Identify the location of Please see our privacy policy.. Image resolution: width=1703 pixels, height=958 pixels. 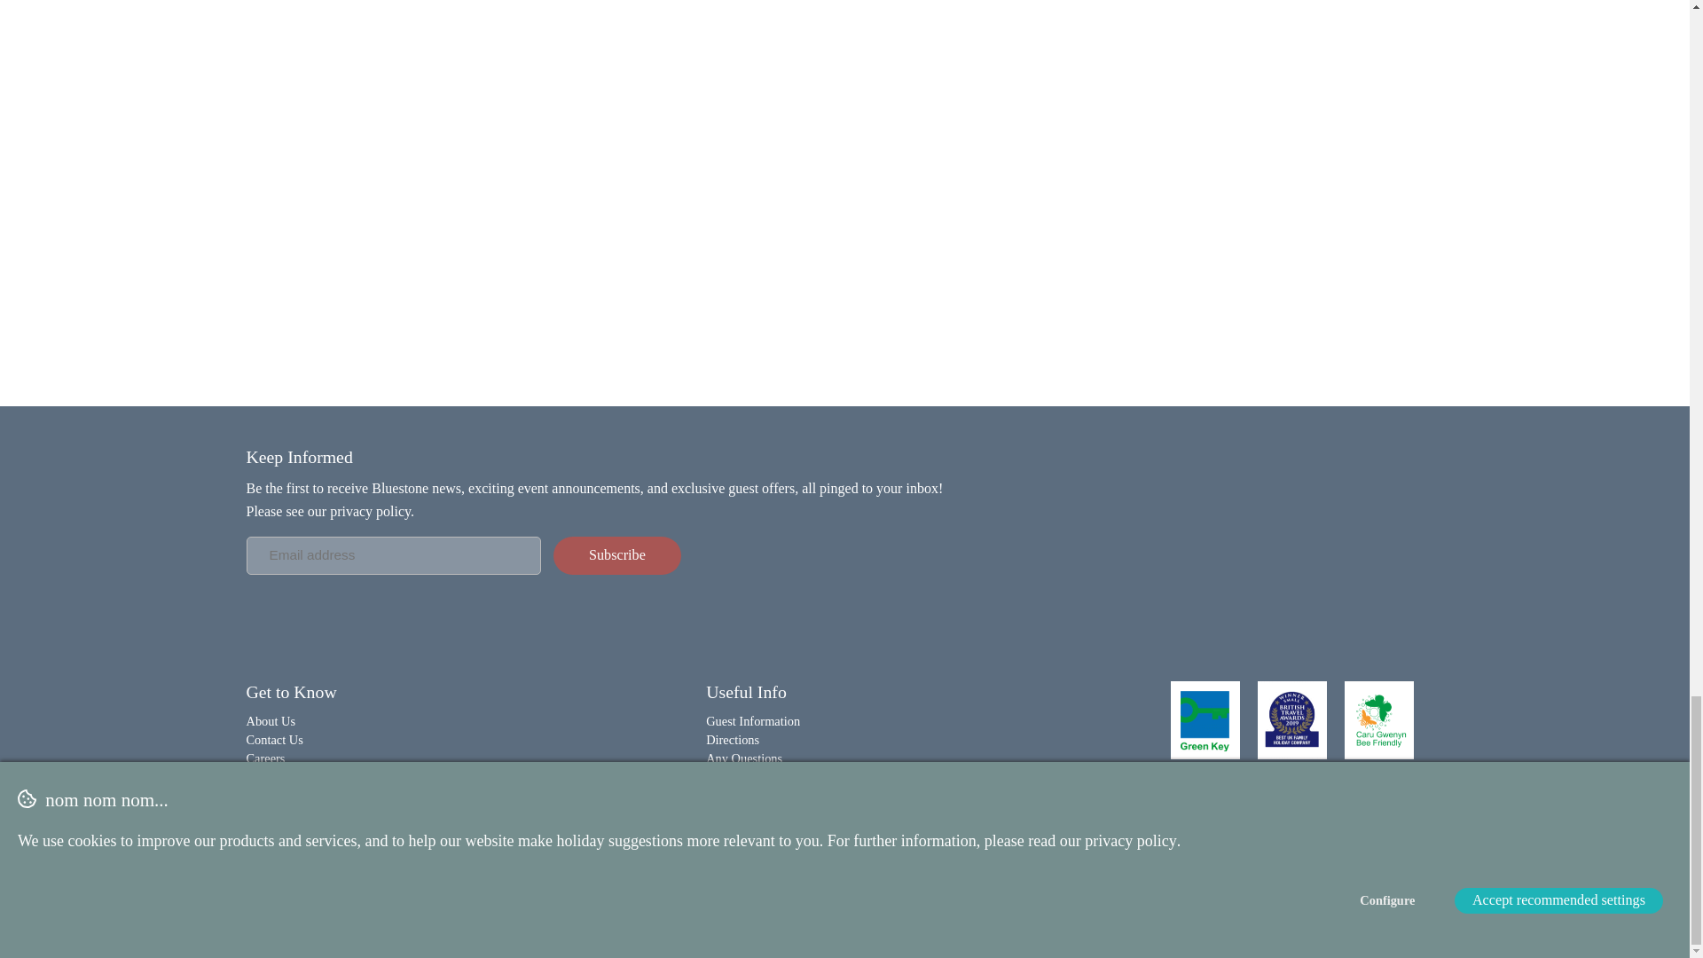
(331, 511).